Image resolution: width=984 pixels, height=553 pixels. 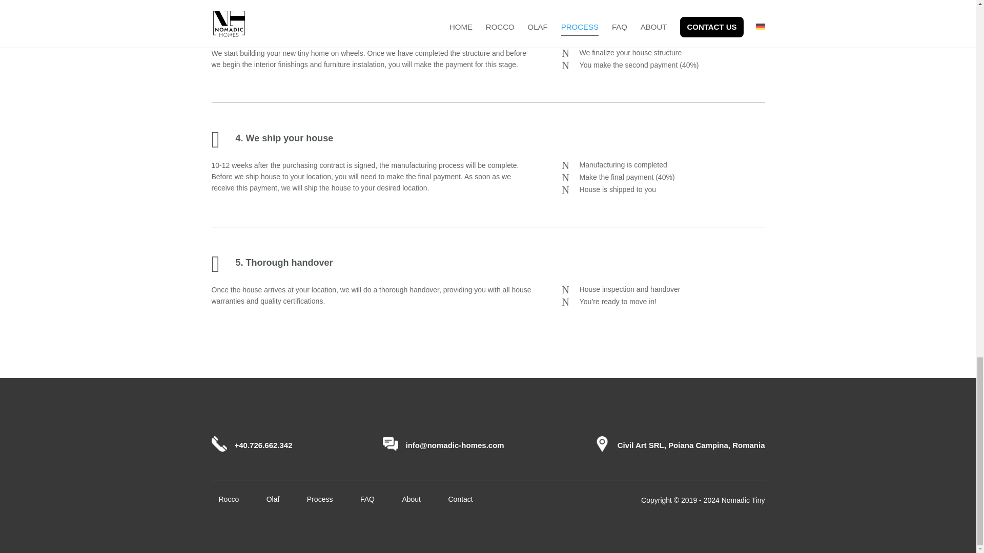 What do you see at coordinates (460, 498) in the screenshot?
I see `Contact` at bounding box center [460, 498].